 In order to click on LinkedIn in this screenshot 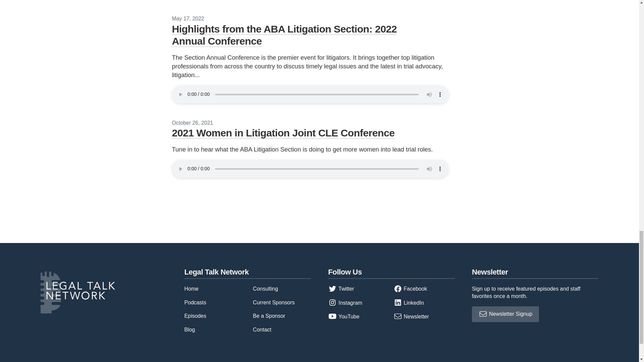, I will do `click(409, 303)`.